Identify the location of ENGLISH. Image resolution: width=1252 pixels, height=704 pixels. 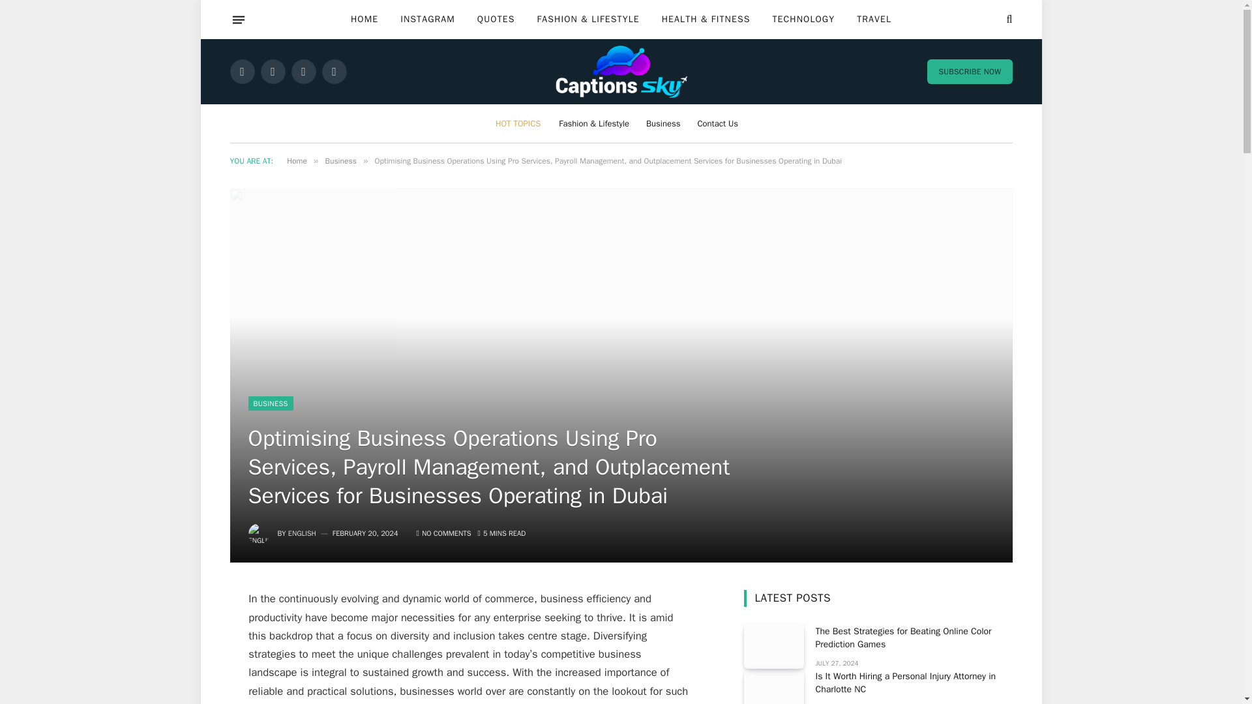
(302, 533).